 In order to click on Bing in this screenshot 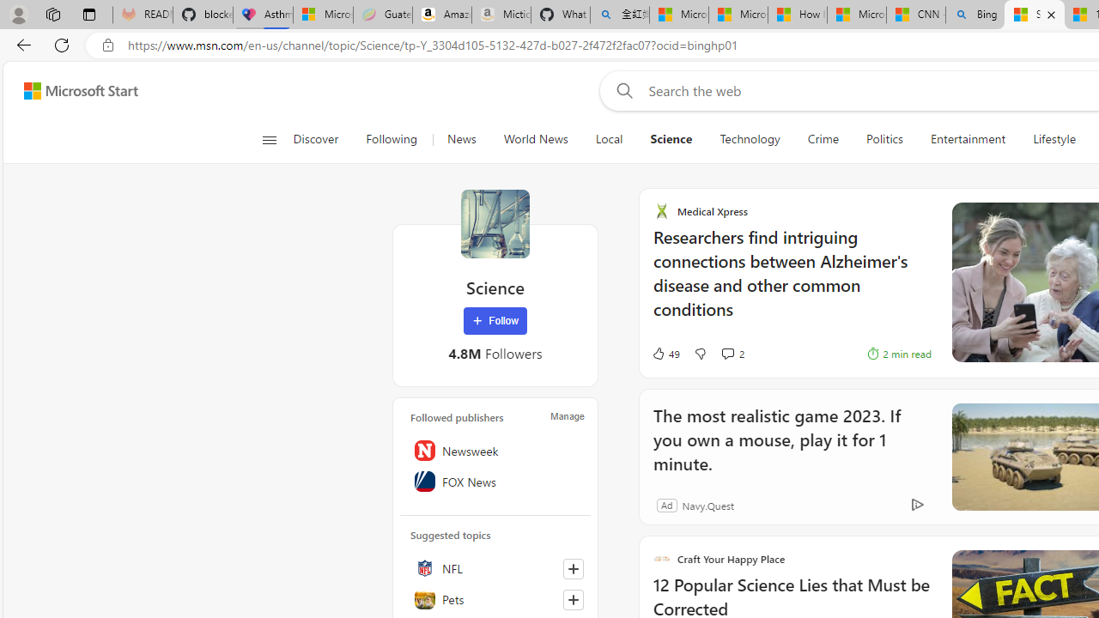, I will do `click(975, 15)`.